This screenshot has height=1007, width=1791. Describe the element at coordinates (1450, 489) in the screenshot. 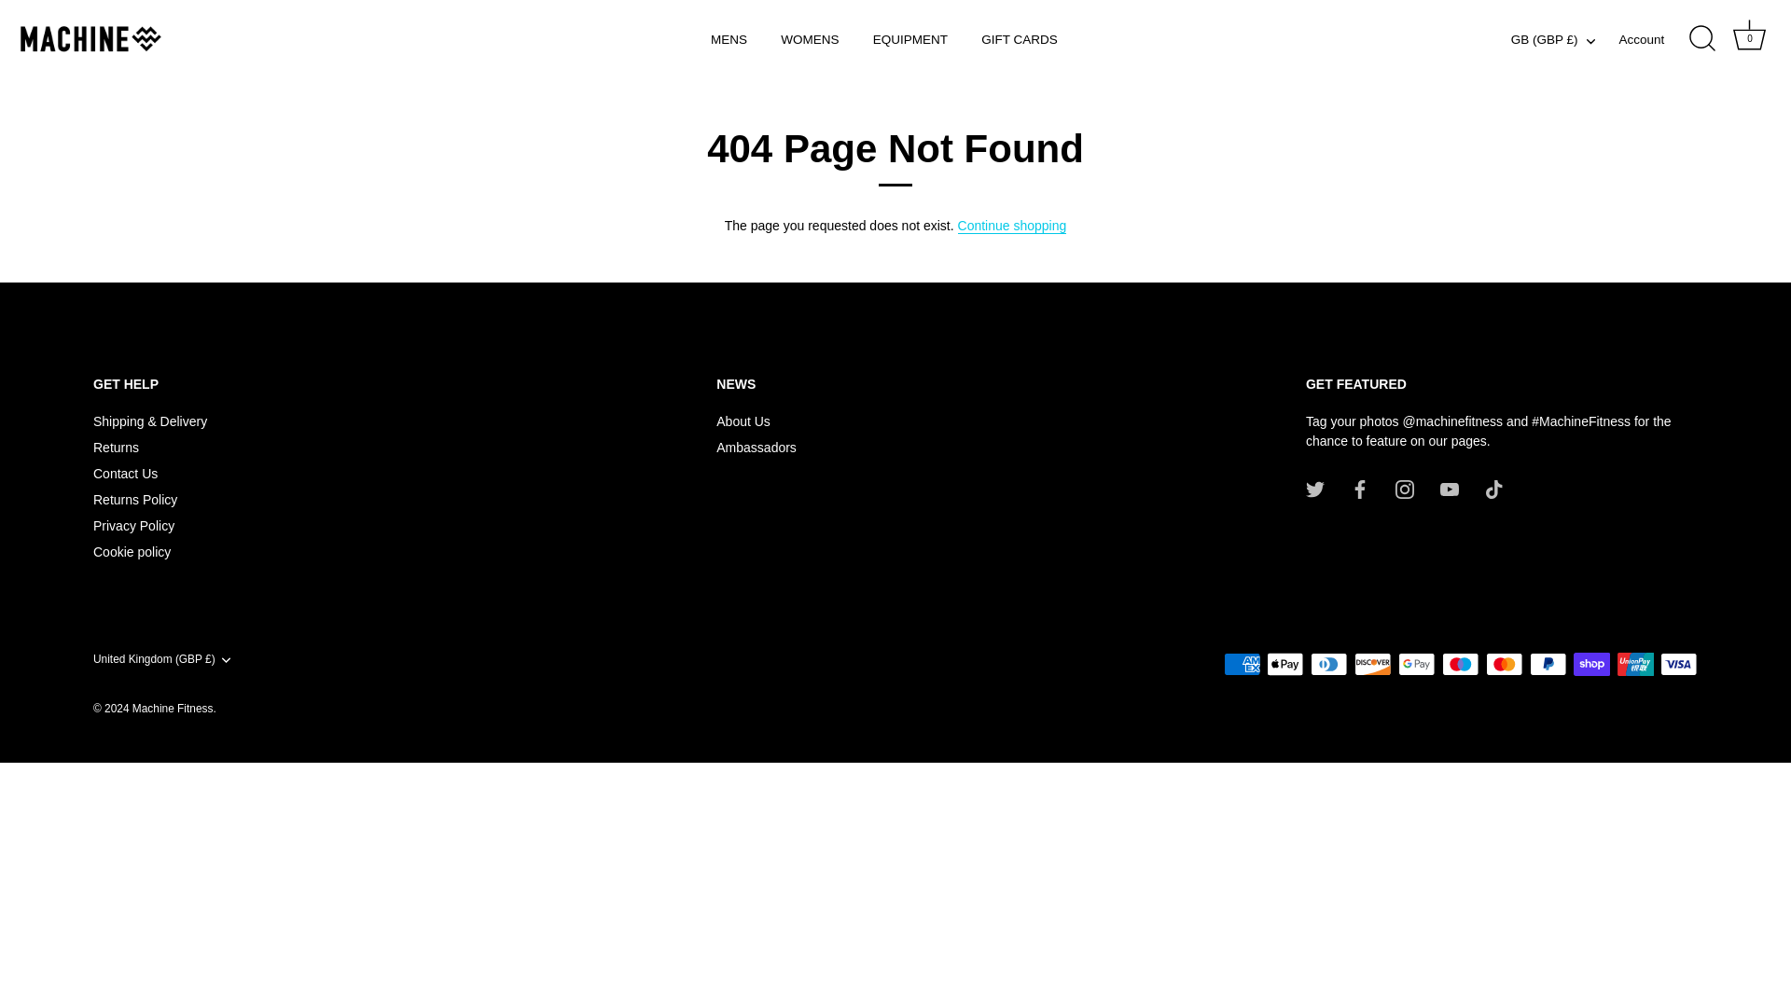

I see `Youtube` at that location.